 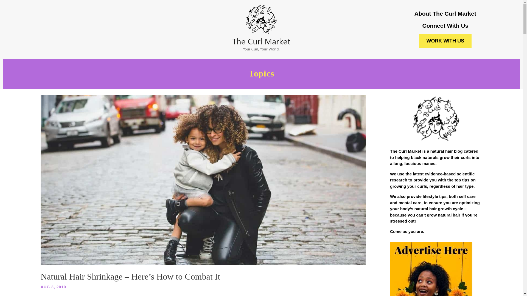 I want to click on TTCM Logo, so click(x=261, y=28).